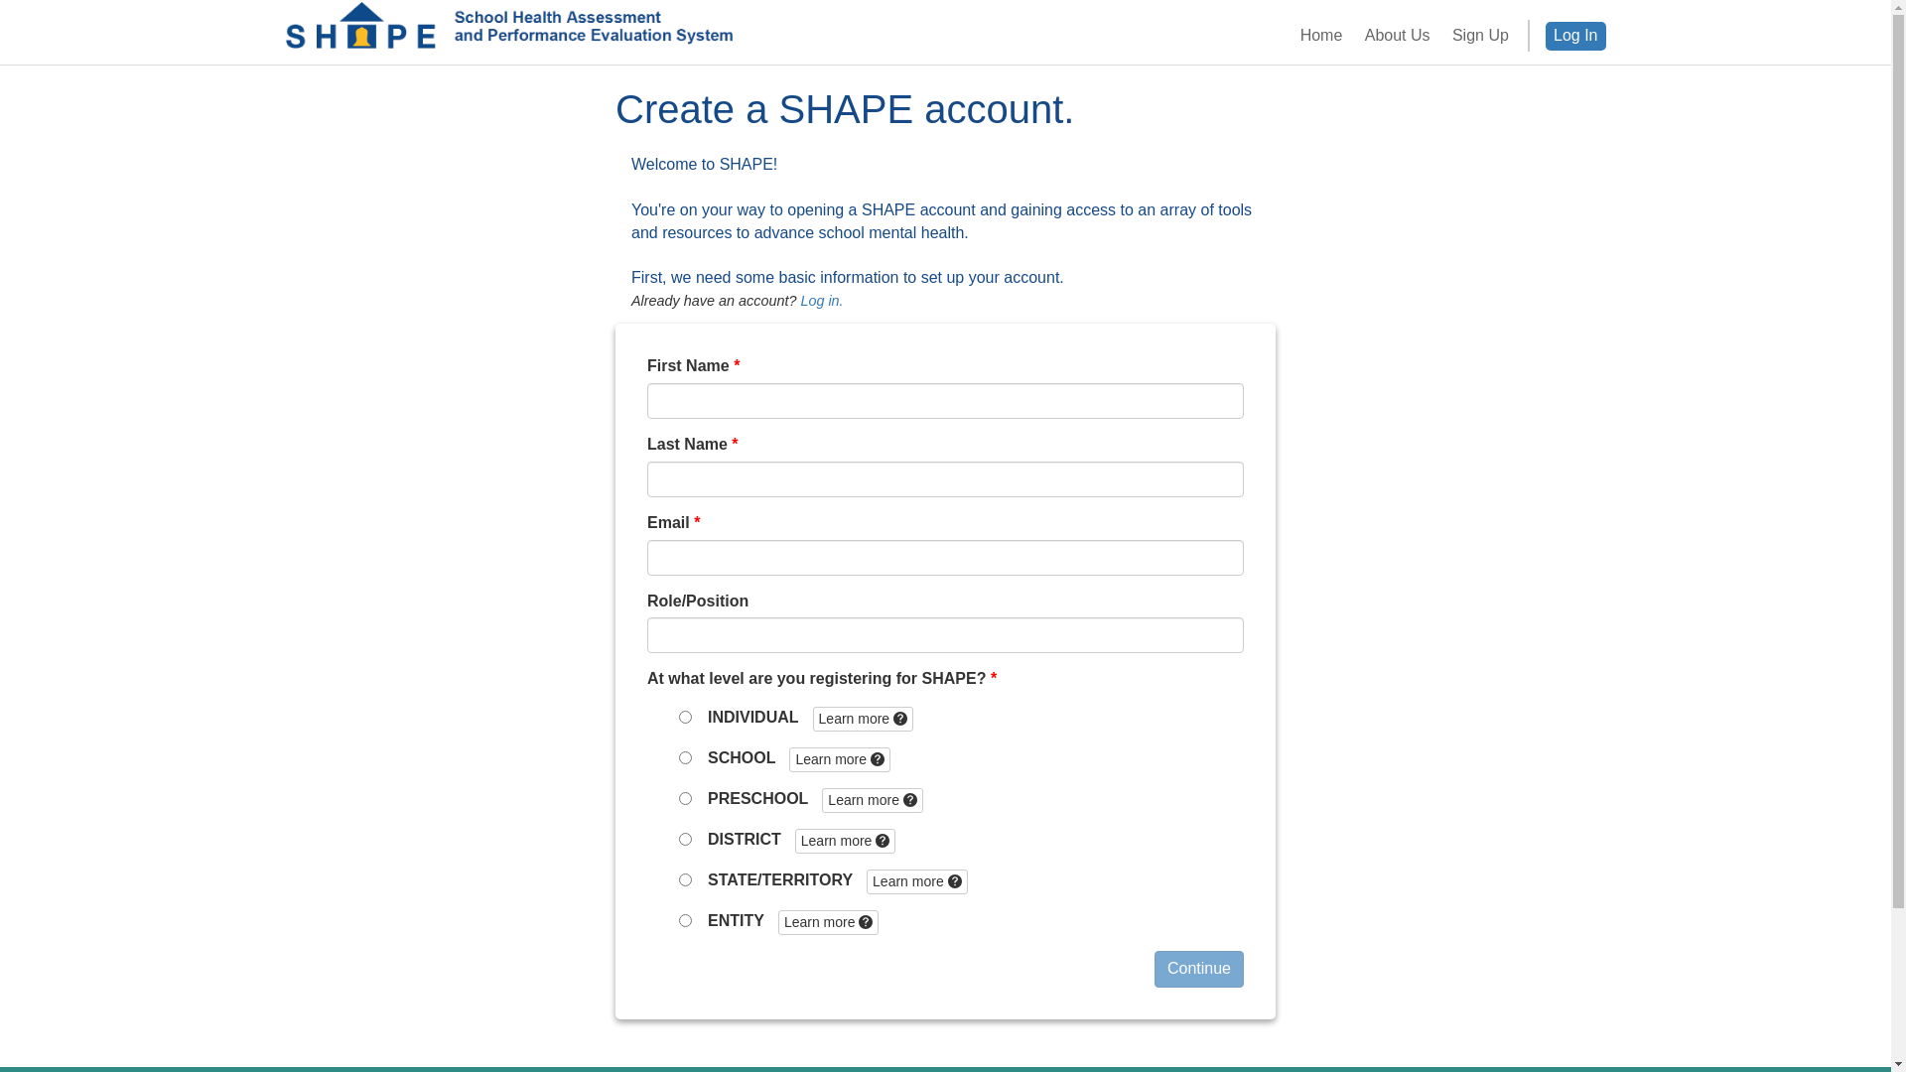  Describe the element at coordinates (1199, 969) in the screenshot. I see `Continue` at that location.